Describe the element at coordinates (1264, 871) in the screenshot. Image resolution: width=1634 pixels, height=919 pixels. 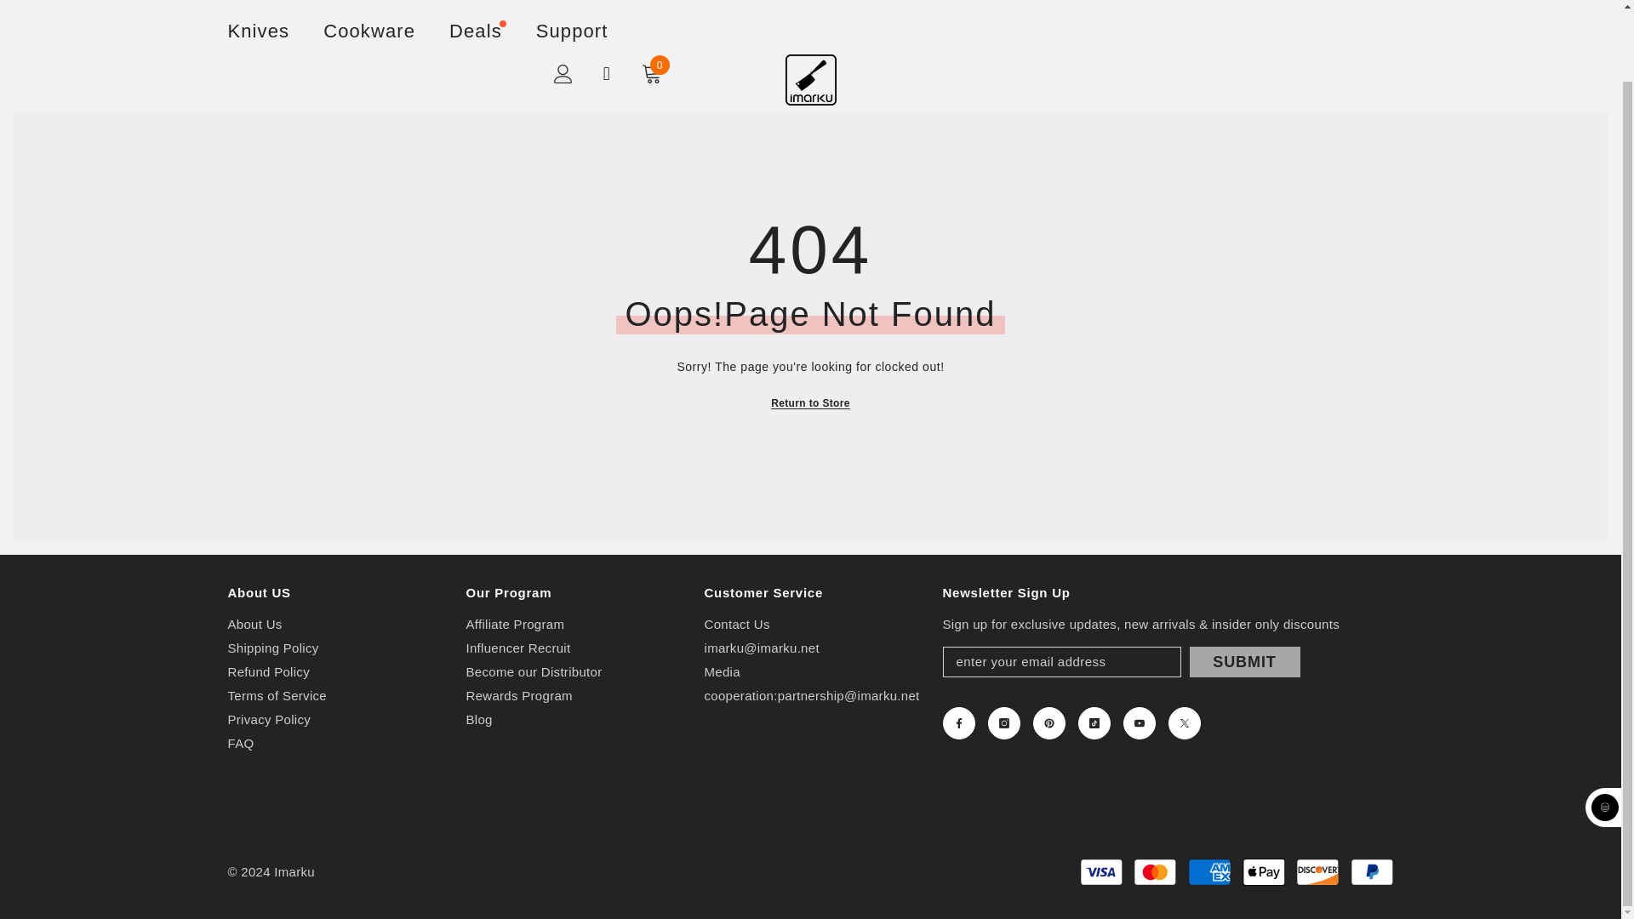
I see `Apple Pay` at that location.